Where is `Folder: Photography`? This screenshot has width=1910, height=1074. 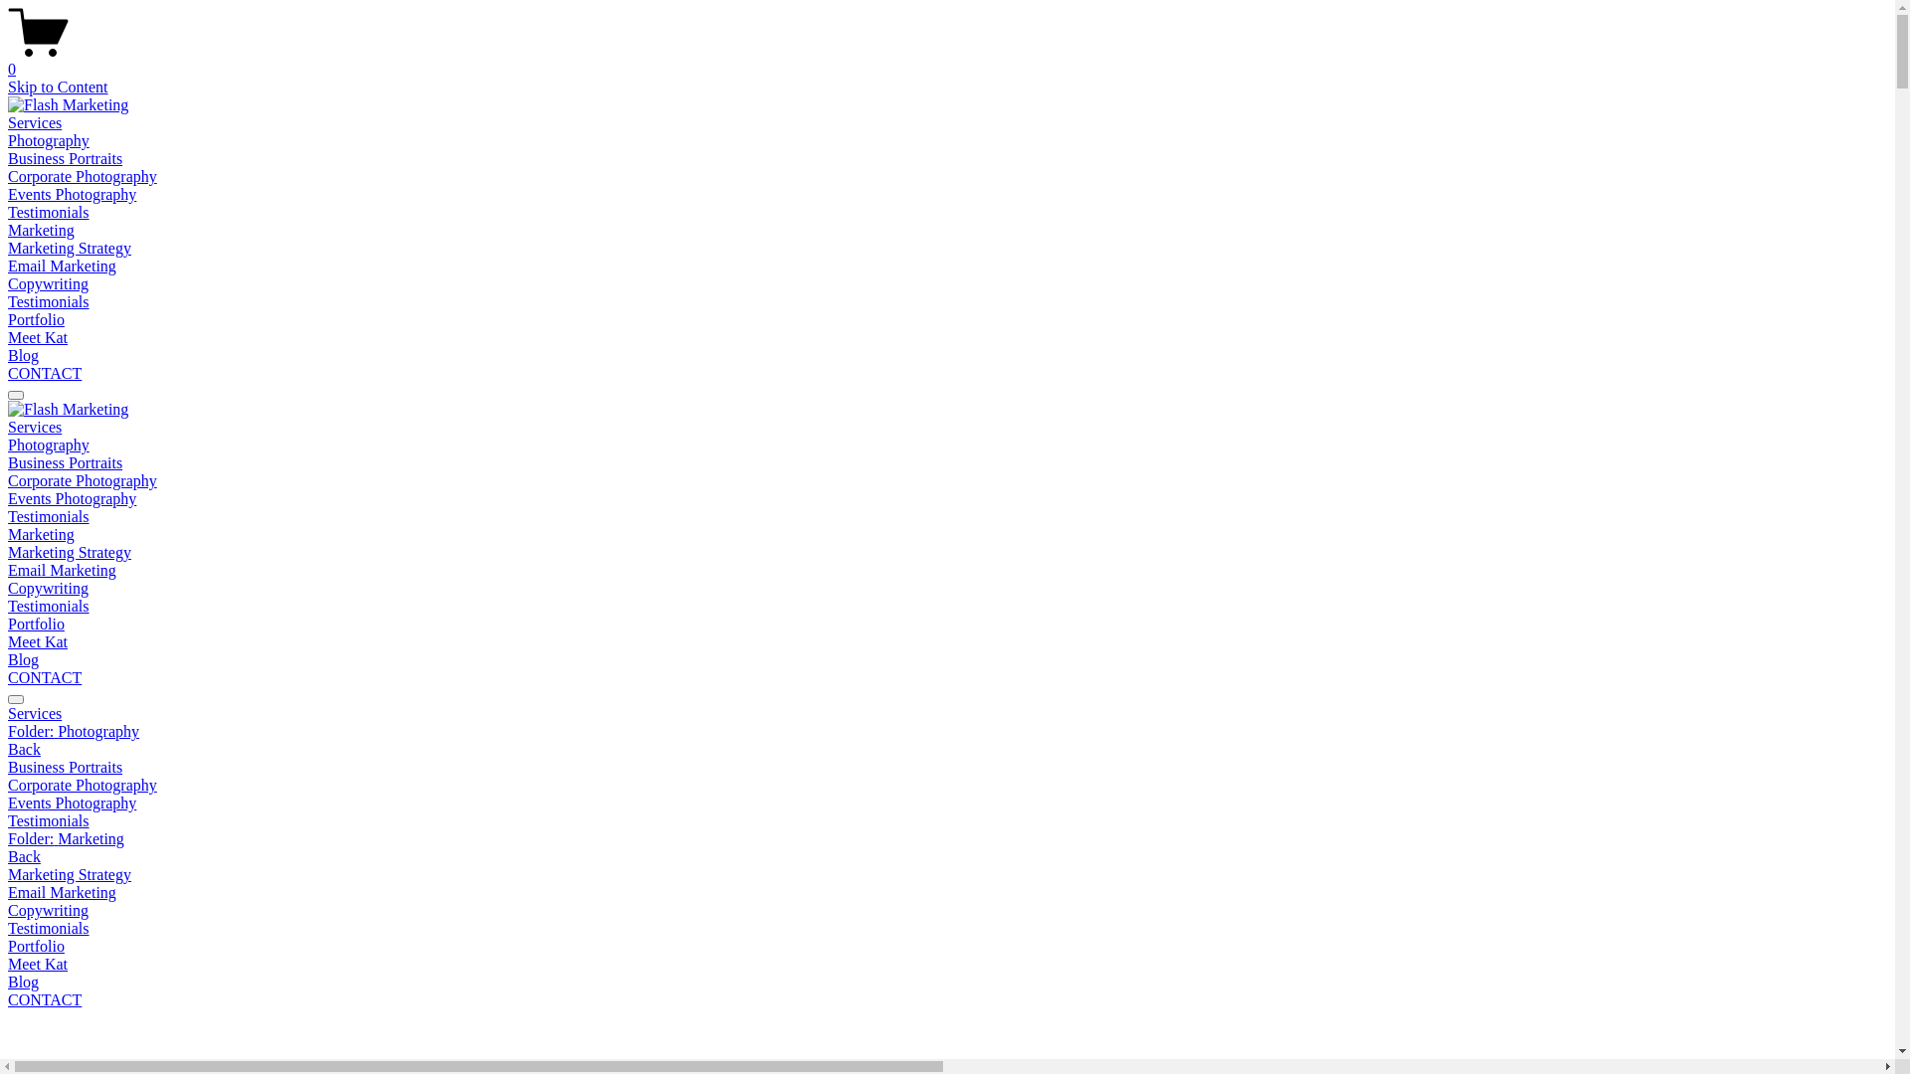 Folder: Photography is located at coordinates (947, 732).